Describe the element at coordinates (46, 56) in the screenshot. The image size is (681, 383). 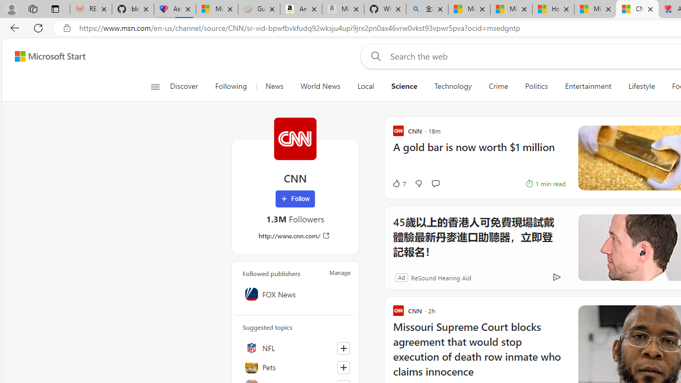
I see `Skip to content` at that location.